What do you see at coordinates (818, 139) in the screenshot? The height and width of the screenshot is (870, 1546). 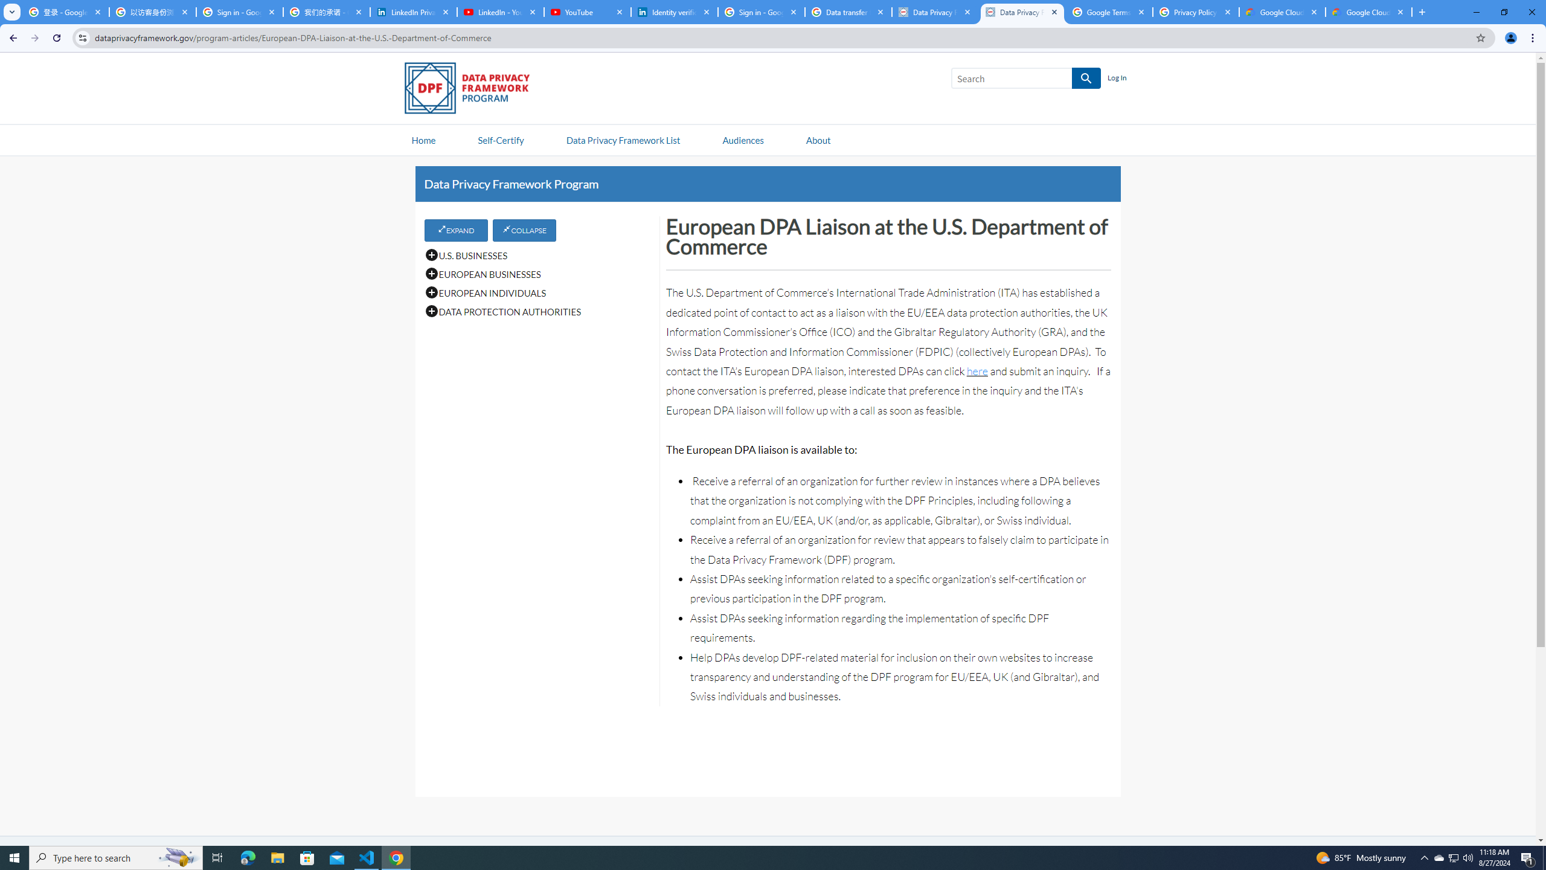 I see `About` at bounding box center [818, 139].